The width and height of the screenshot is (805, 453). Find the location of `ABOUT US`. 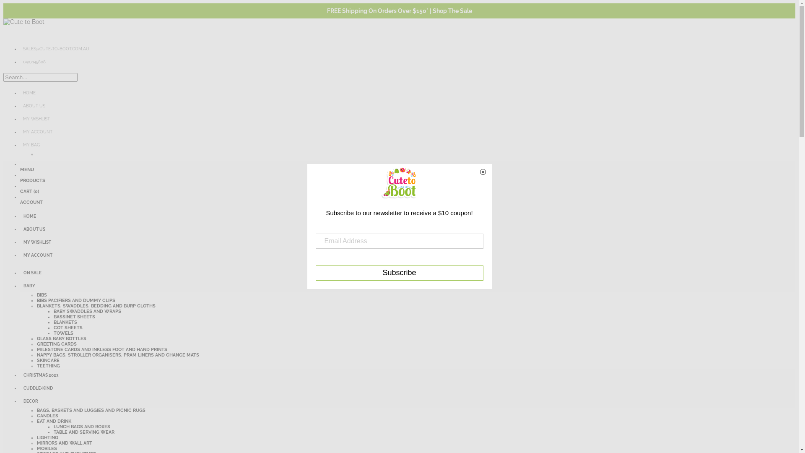

ABOUT US is located at coordinates (408, 229).